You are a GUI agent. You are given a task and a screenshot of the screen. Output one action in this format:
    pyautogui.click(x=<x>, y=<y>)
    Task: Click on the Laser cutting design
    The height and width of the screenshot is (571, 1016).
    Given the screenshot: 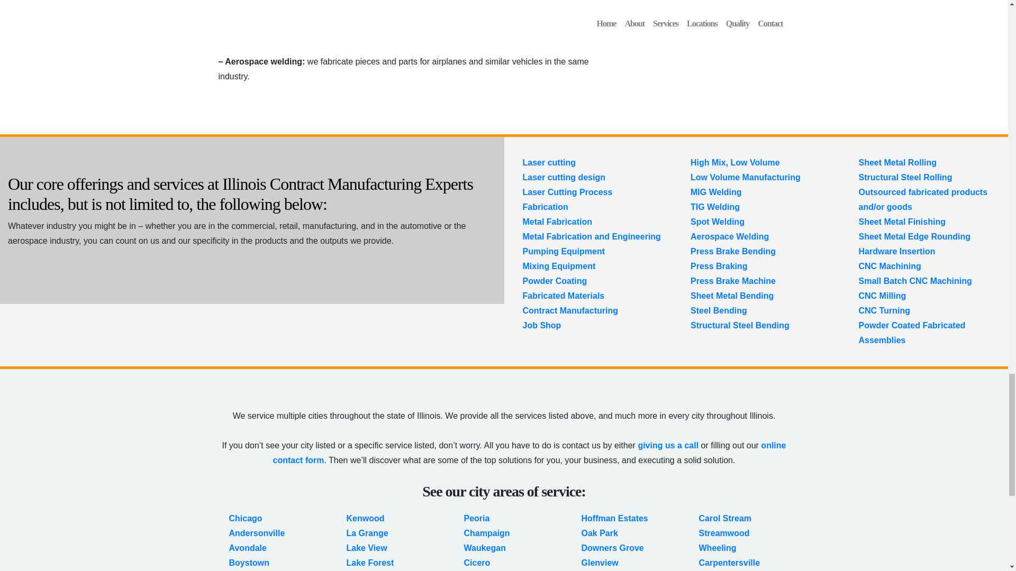 What is the action you would take?
    pyautogui.click(x=564, y=178)
    